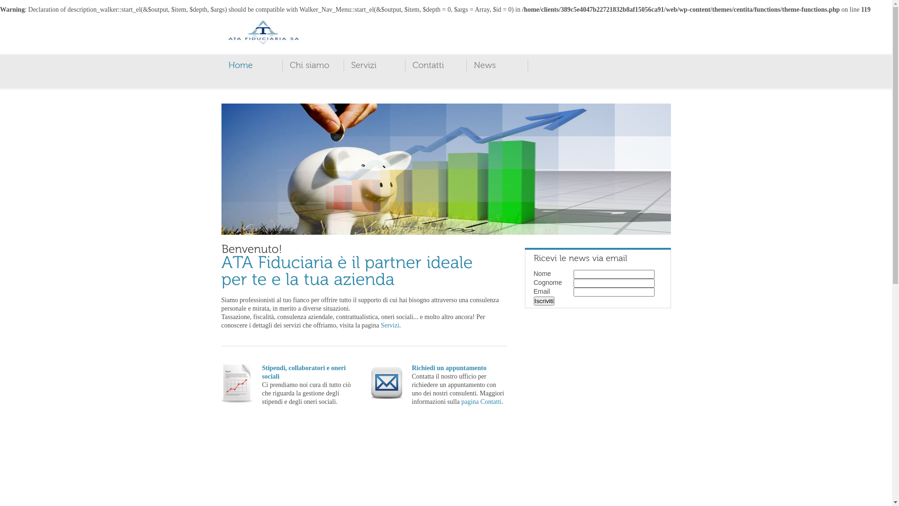  What do you see at coordinates (304, 372) in the screenshot?
I see `Stipendi, collaboratori e oneri sociali` at bounding box center [304, 372].